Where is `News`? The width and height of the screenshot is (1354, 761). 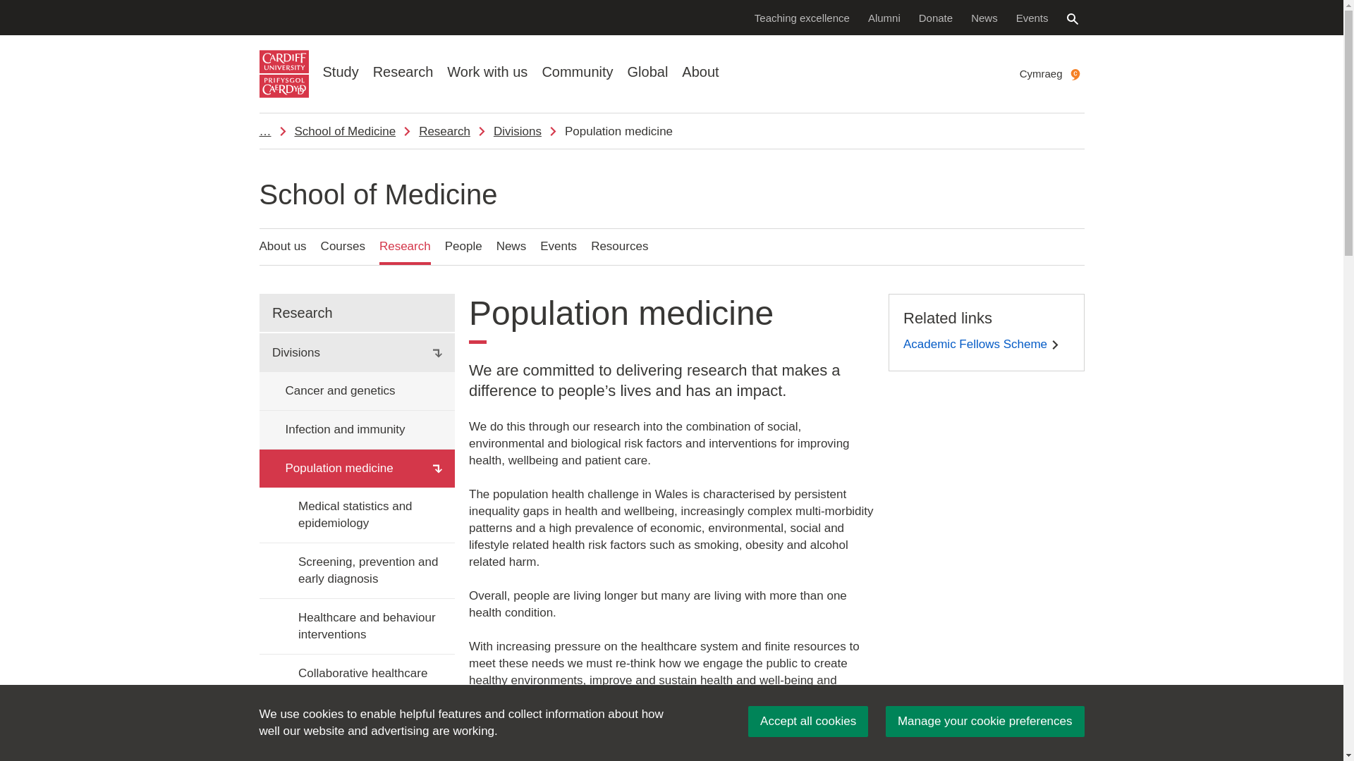 News is located at coordinates (984, 17).